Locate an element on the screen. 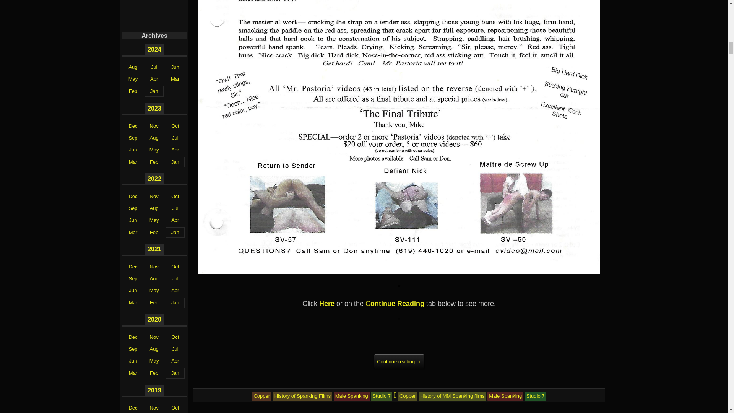 The width and height of the screenshot is (734, 413). Male Spanking is located at coordinates (352, 396).